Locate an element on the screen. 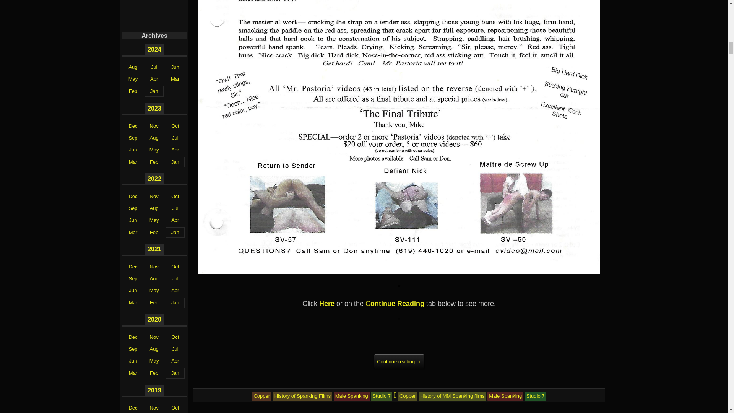 The width and height of the screenshot is (734, 413). Male Spanking is located at coordinates (352, 396).